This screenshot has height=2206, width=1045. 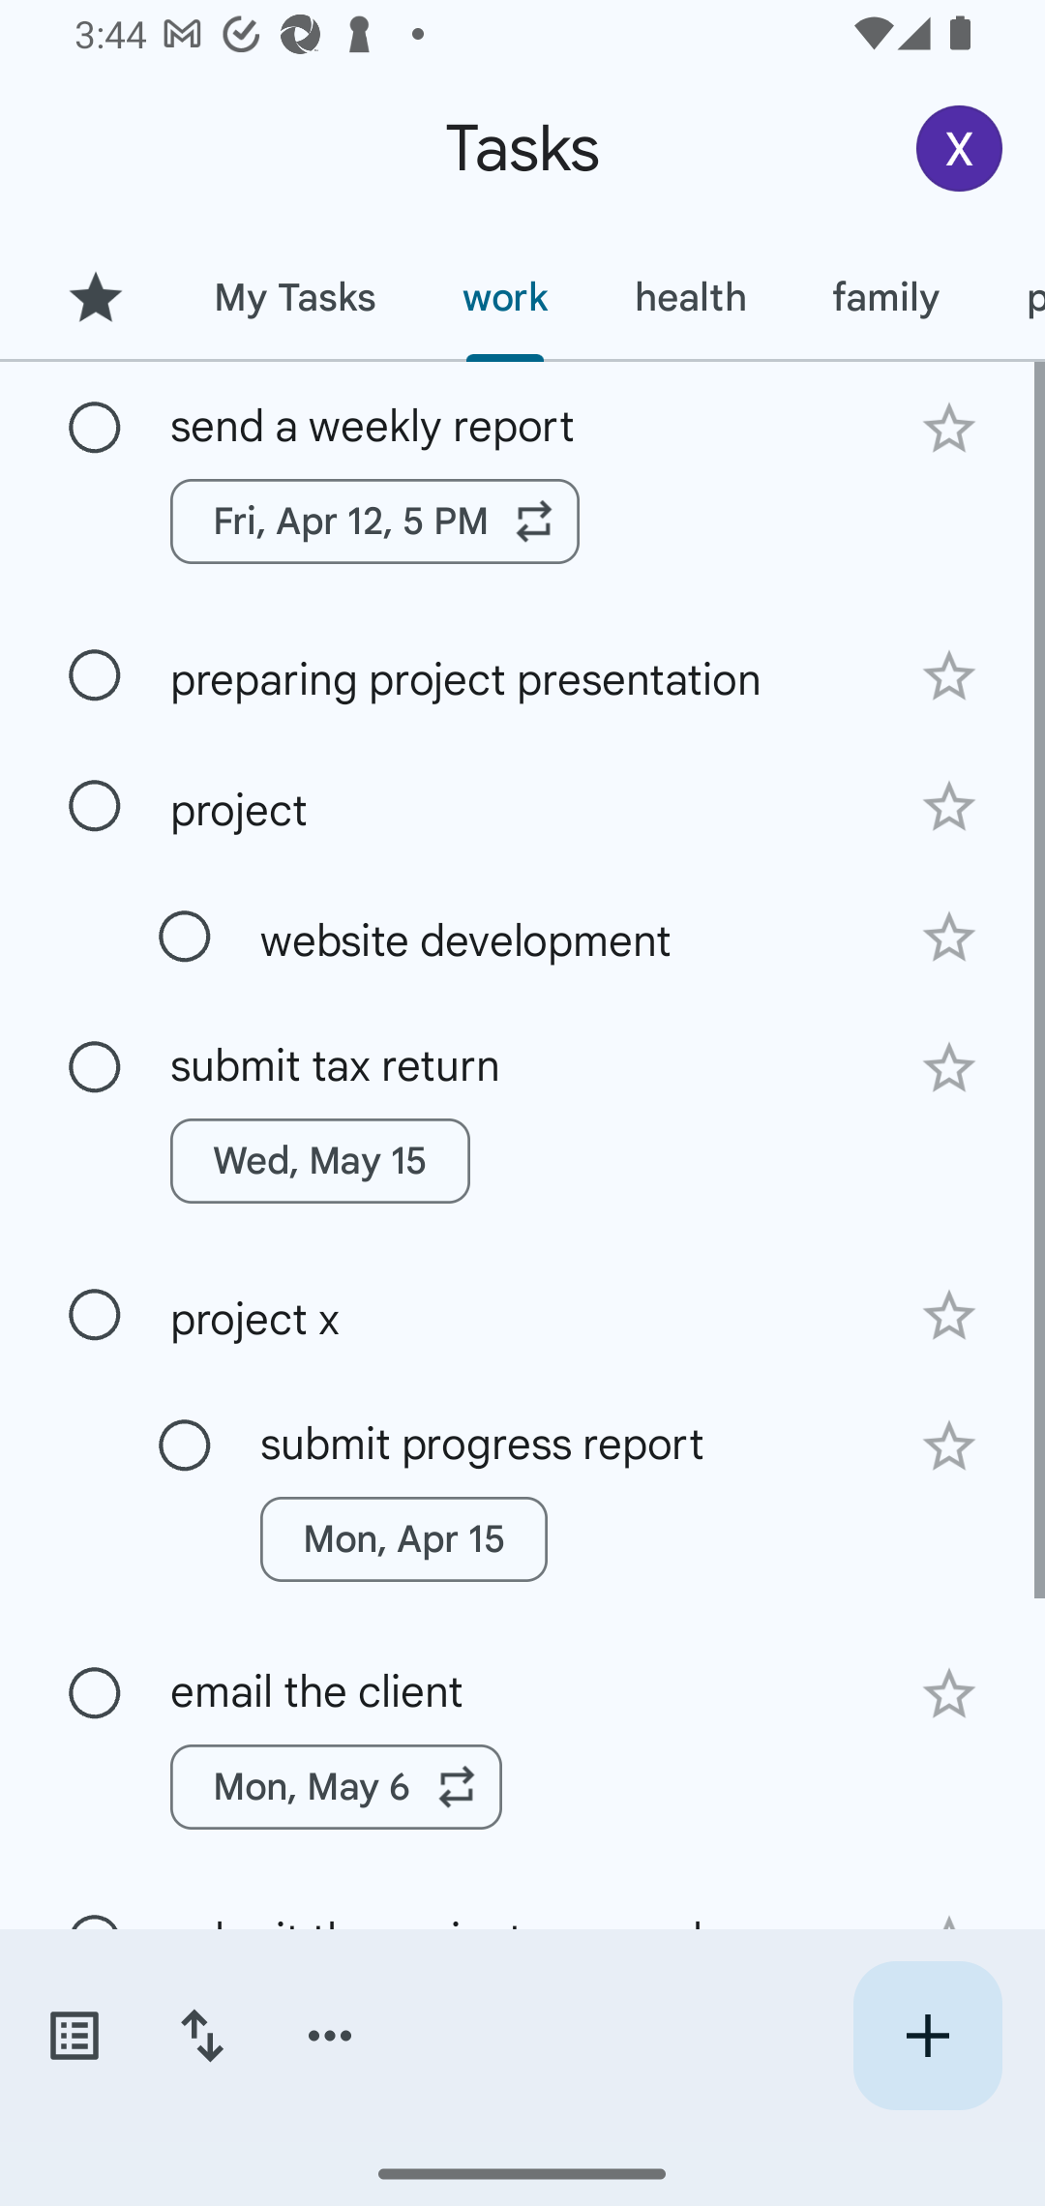 I want to click on Add star, so click(x=948, y=428).